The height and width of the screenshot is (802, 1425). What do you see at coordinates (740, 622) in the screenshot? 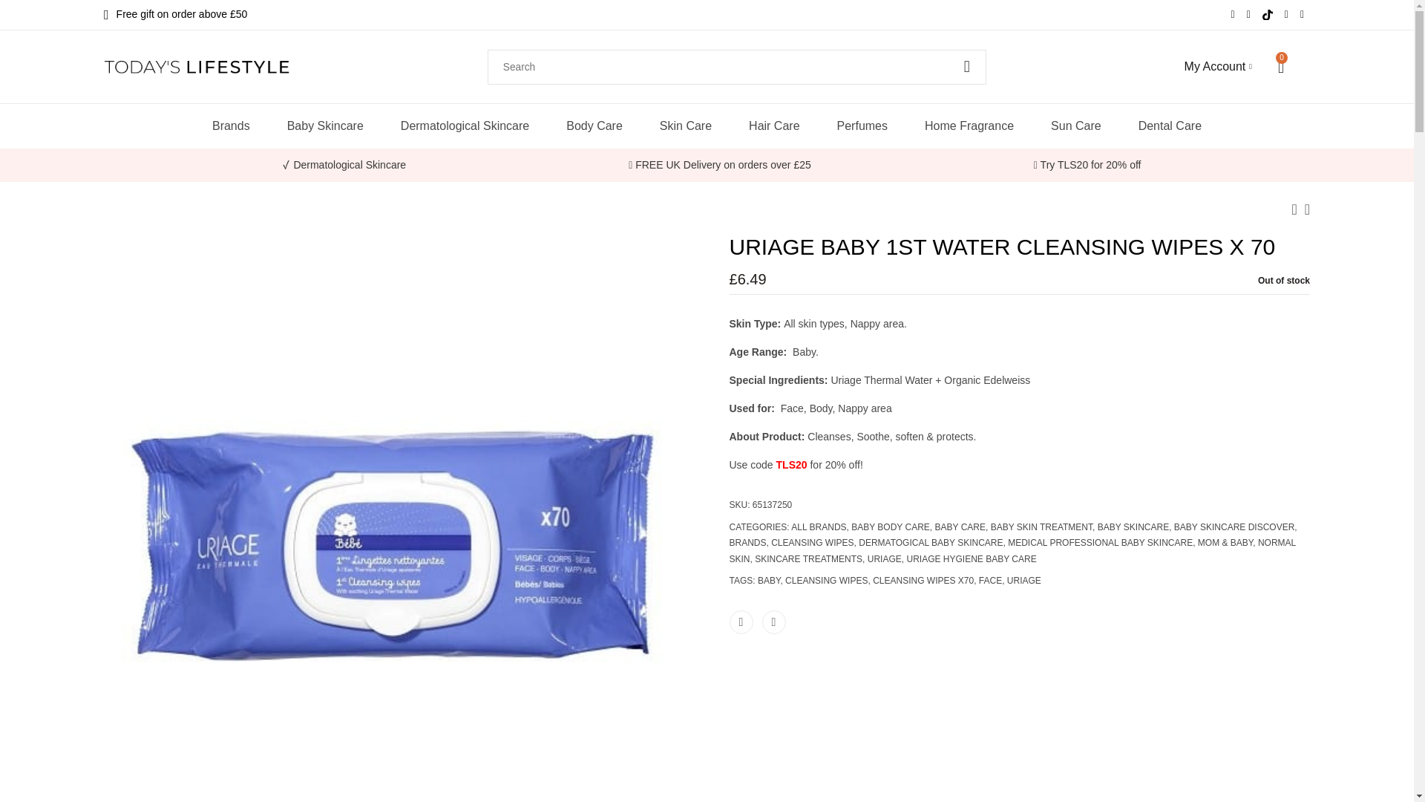
I see `Share this post on Facebook` at bounding box center [740, 622].